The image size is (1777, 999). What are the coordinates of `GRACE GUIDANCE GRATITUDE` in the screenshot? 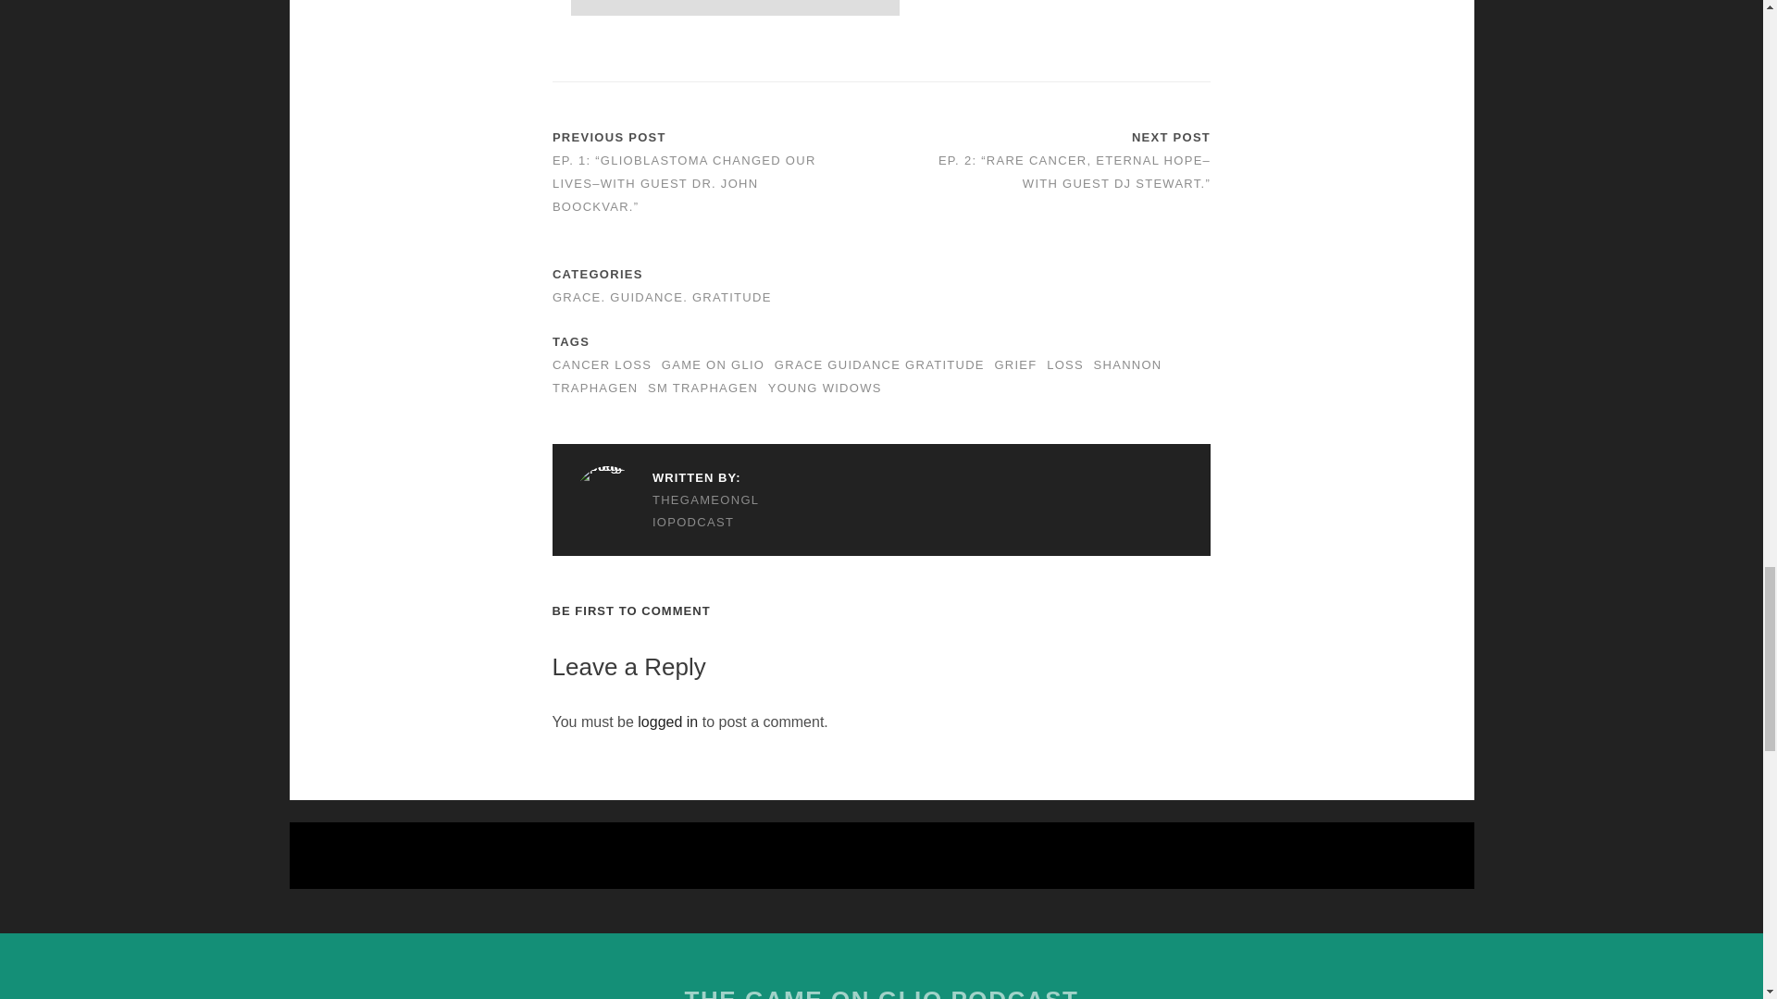 It's located at (879, 364).